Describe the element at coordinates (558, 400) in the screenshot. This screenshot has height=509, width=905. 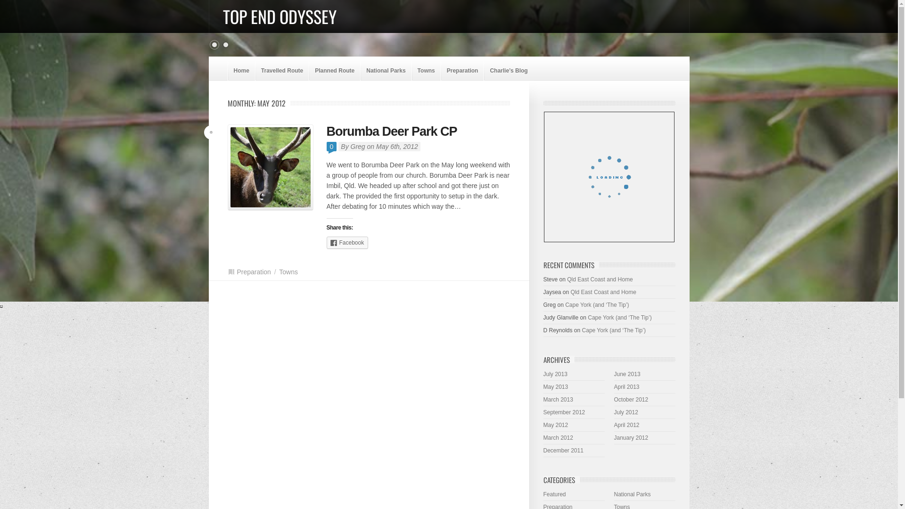
I see `March 2013` at that location.